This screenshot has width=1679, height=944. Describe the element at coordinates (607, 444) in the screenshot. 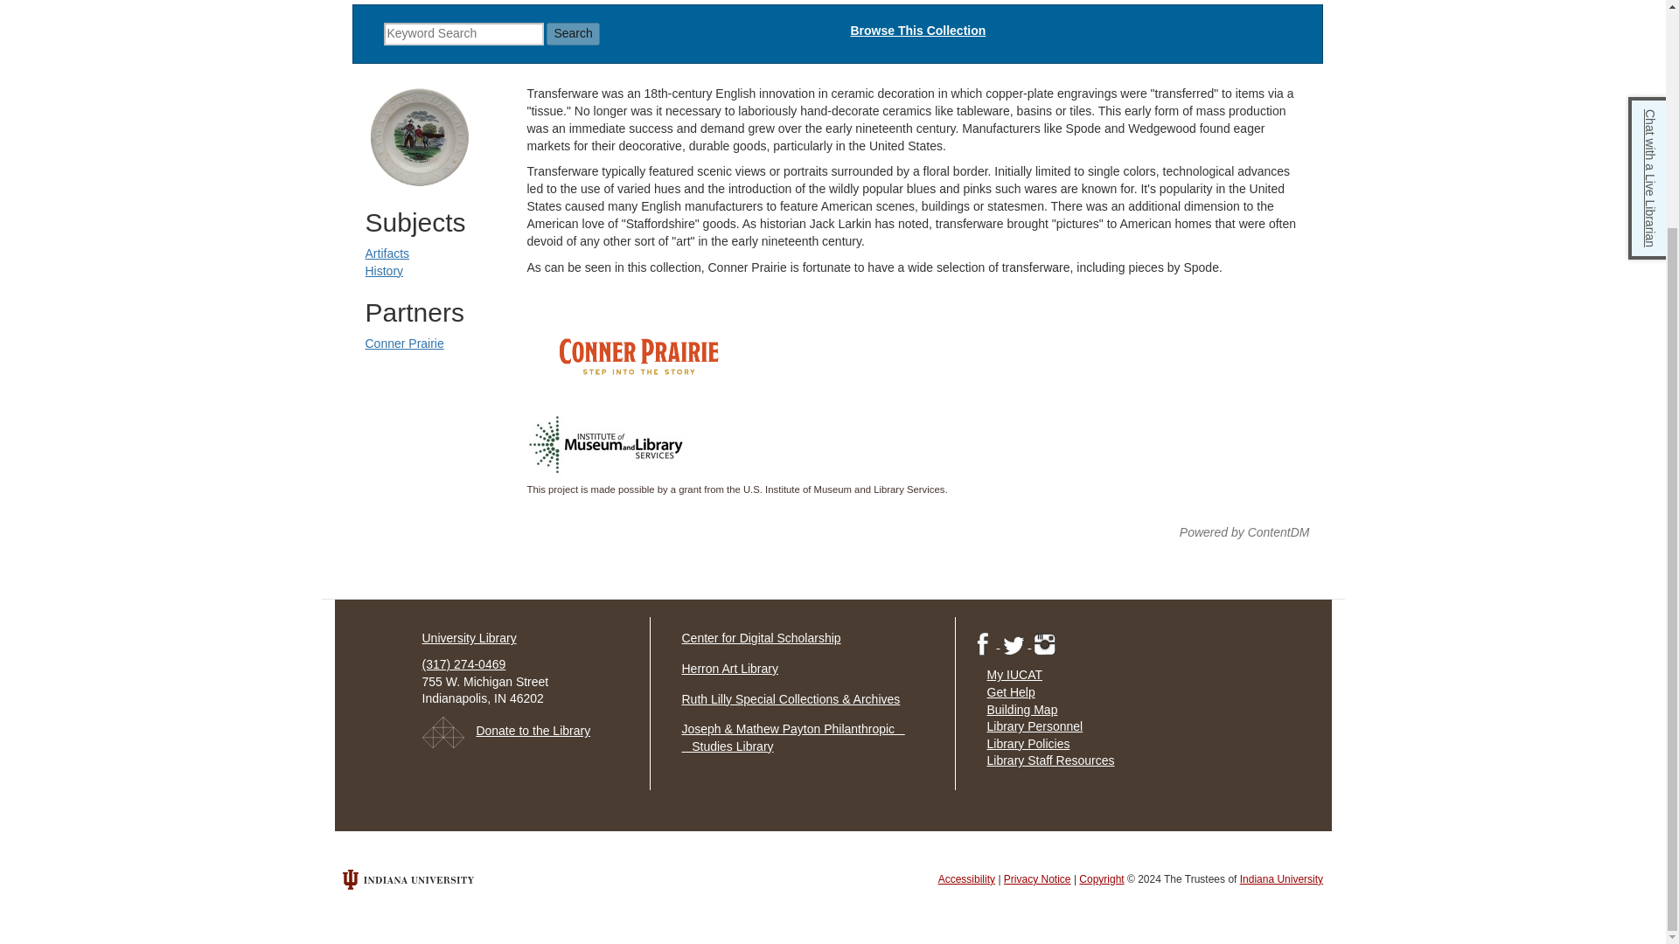

I see `imls logo` at that location.